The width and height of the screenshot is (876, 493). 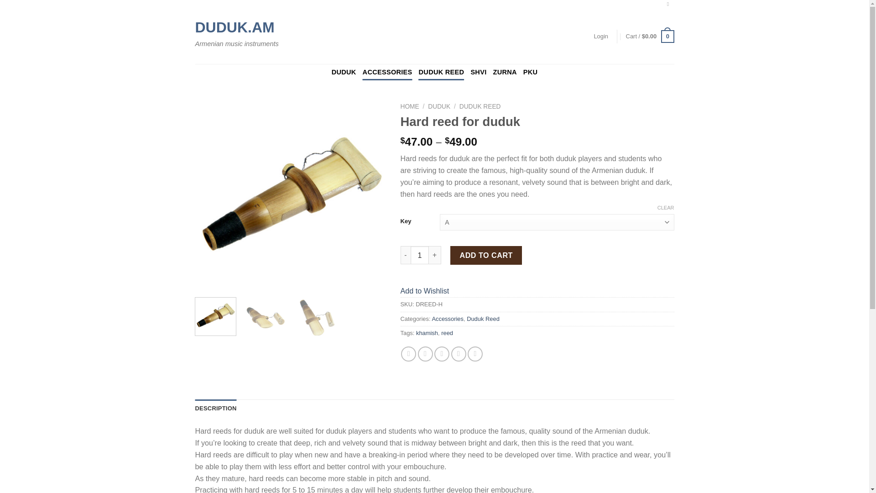 I want to click on Share on Twitter, so click(x=425, y=354).